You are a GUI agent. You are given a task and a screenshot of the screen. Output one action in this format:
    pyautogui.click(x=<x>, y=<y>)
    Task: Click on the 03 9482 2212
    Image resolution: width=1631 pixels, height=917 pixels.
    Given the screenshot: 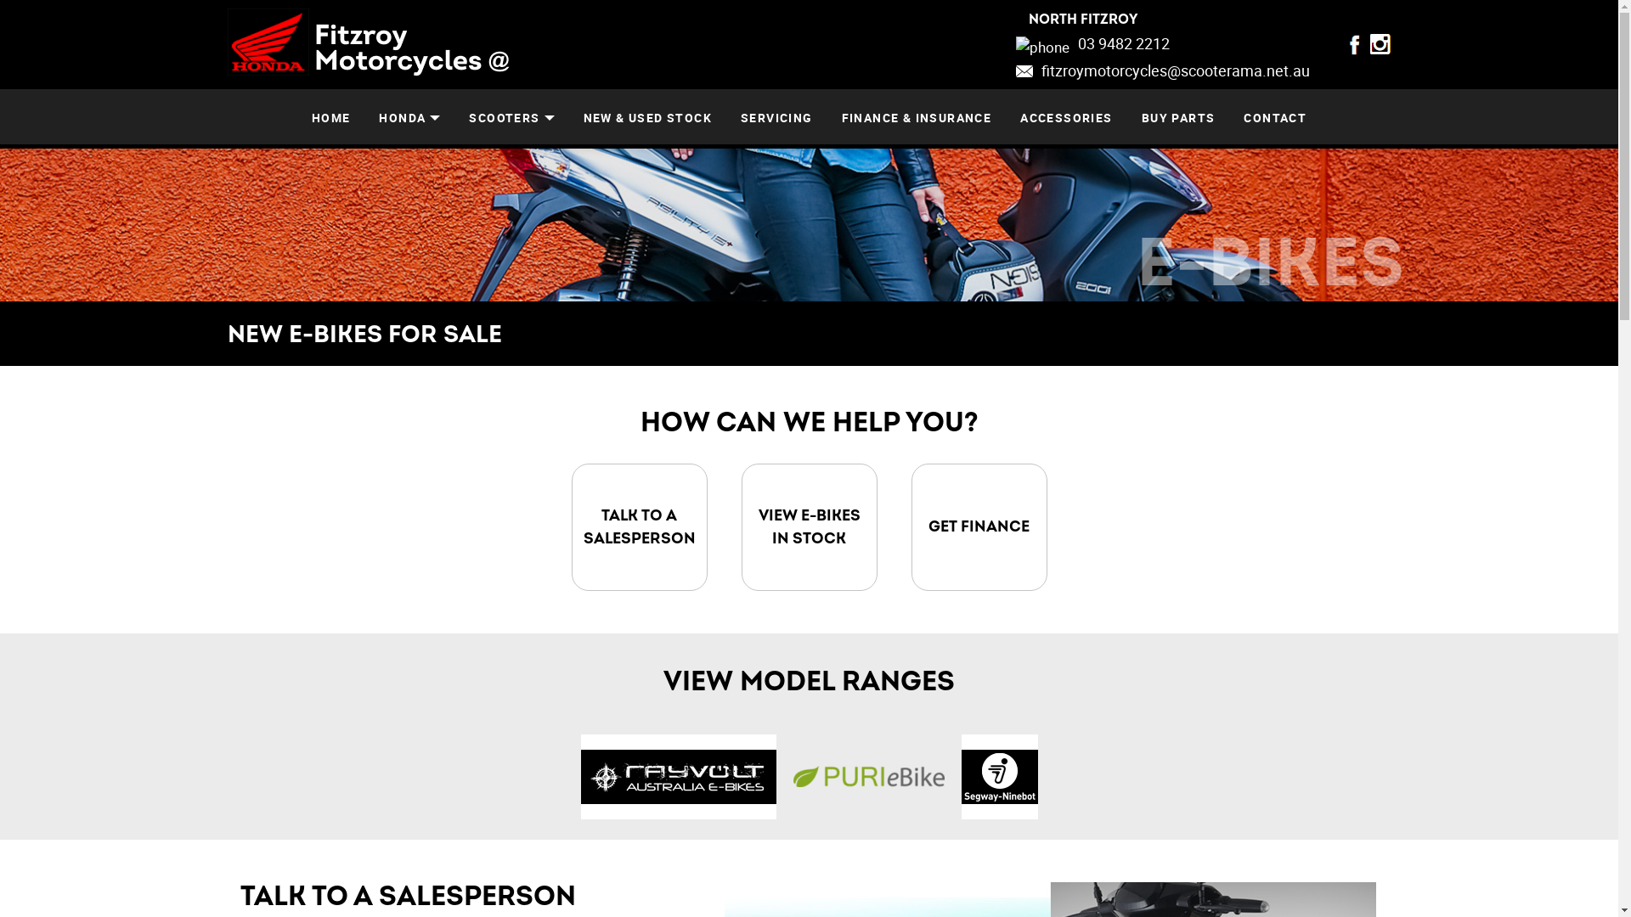 What is the action you would take?
    pyautogui.click(x=1163, y=48)
    